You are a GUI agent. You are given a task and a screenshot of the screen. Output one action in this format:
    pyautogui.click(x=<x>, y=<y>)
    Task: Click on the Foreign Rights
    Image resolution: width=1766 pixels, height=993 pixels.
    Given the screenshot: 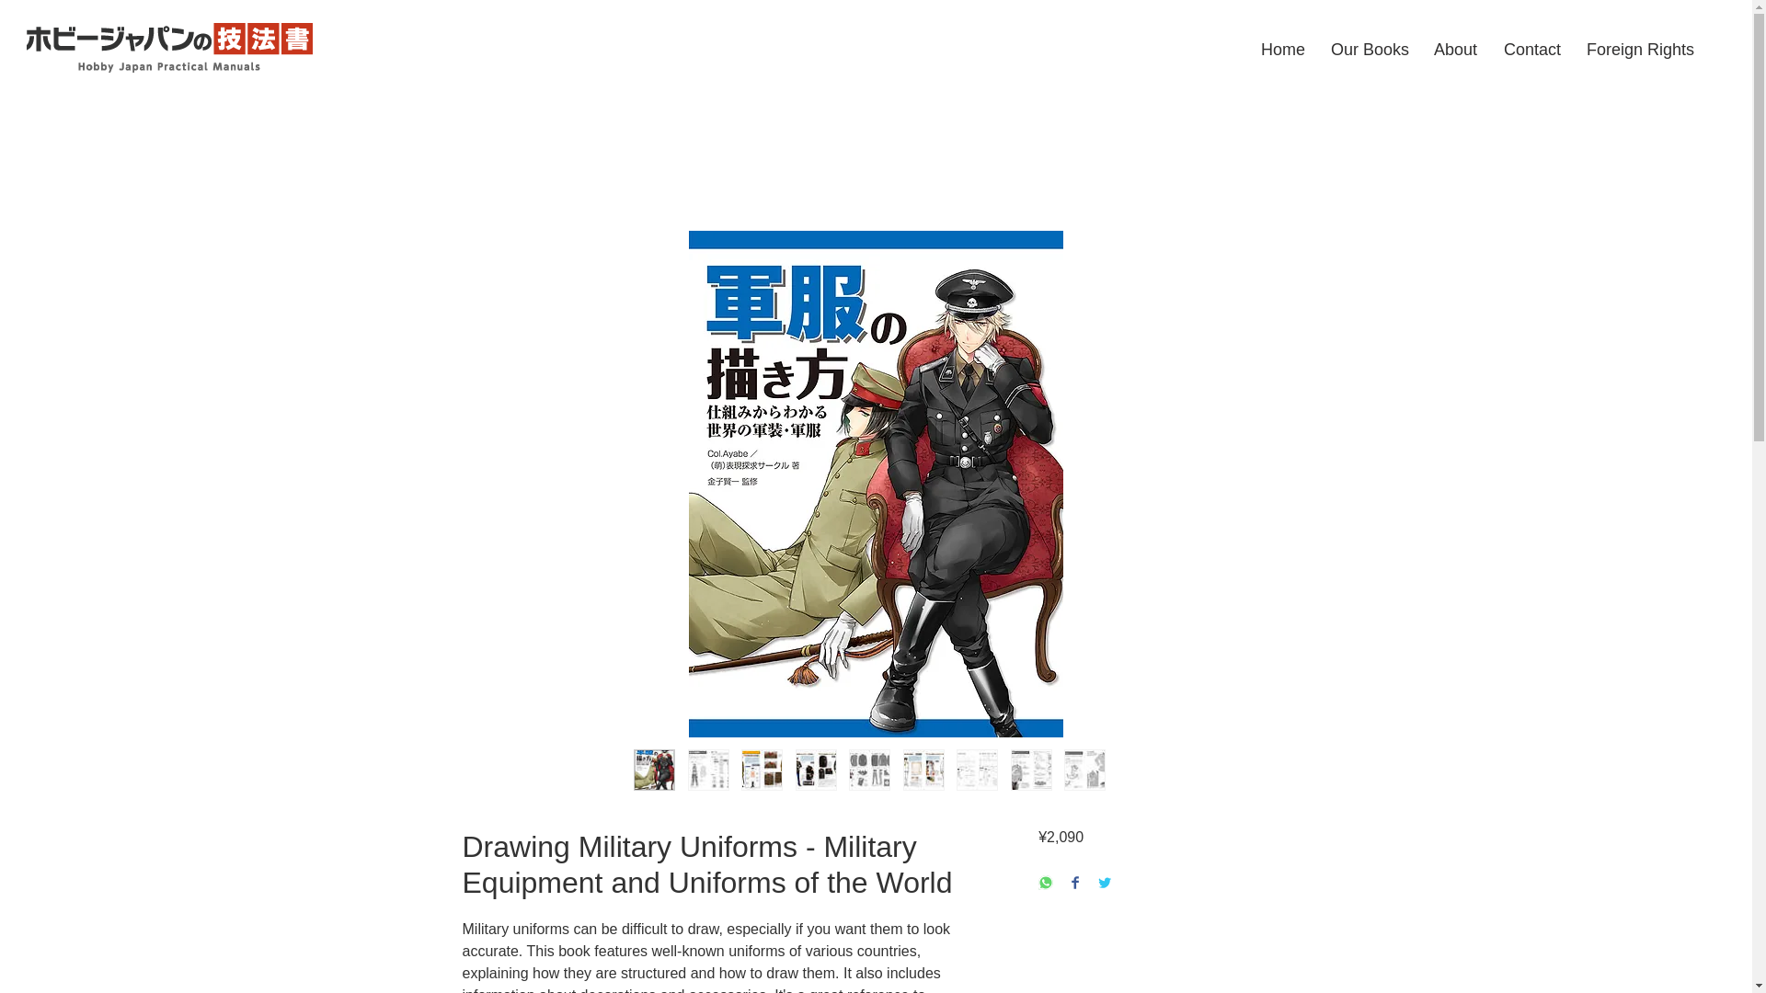 What is the action you would take?
    pyautogui.click(x=1637, y=50)
    